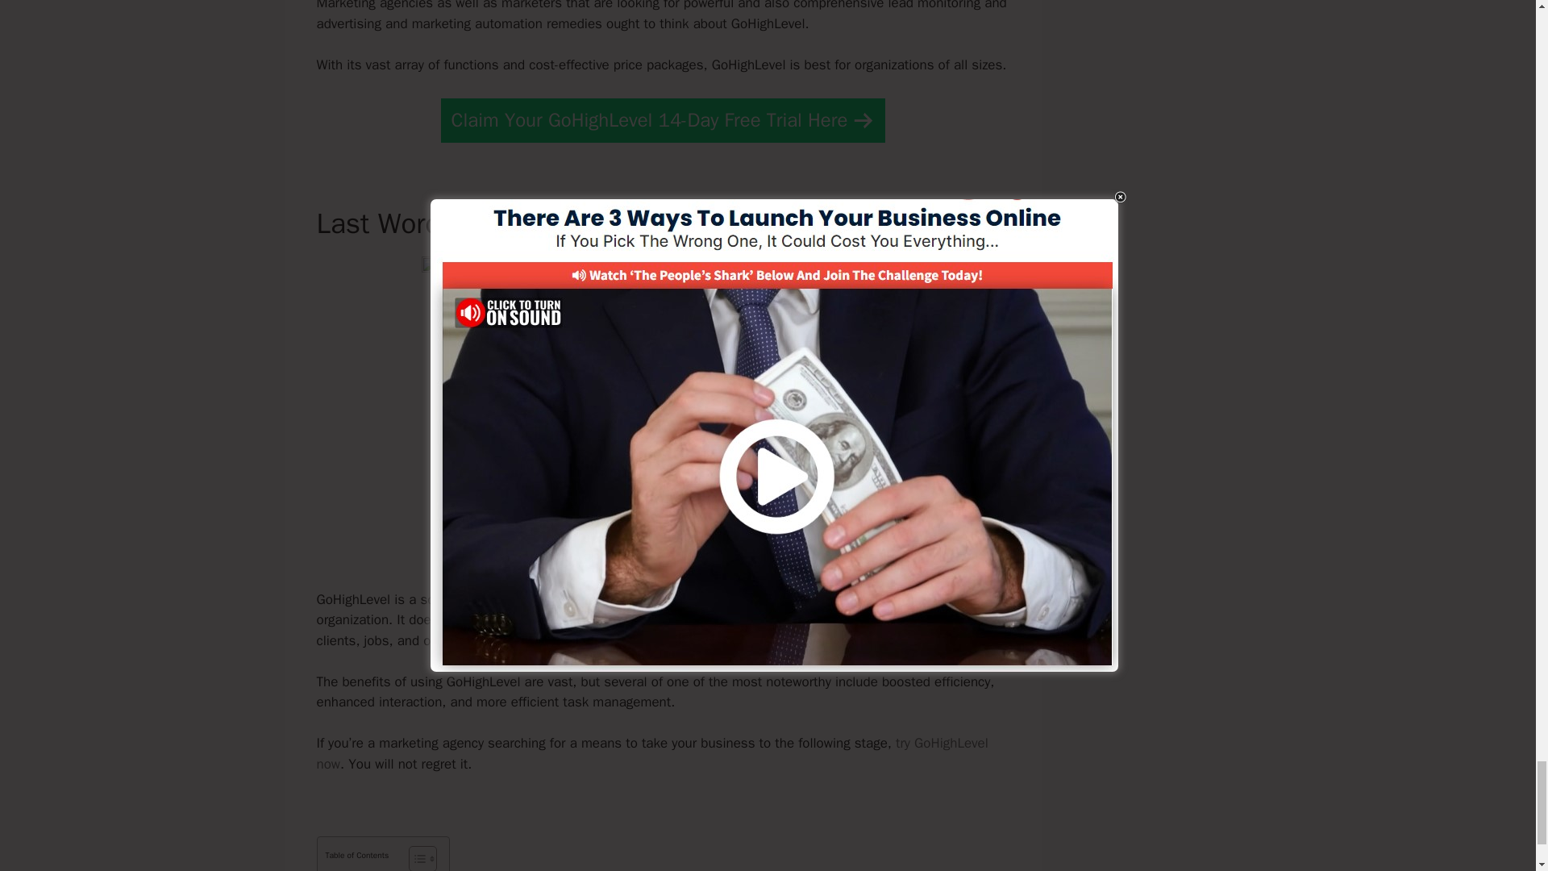 This screenshot has width=1548, height=871. What do you see at coordinates (663, 121) in the screenshot?
I see `Claim Your GoHighLevel 14-Day Free Trial Here` at bounding box center [663, 121].